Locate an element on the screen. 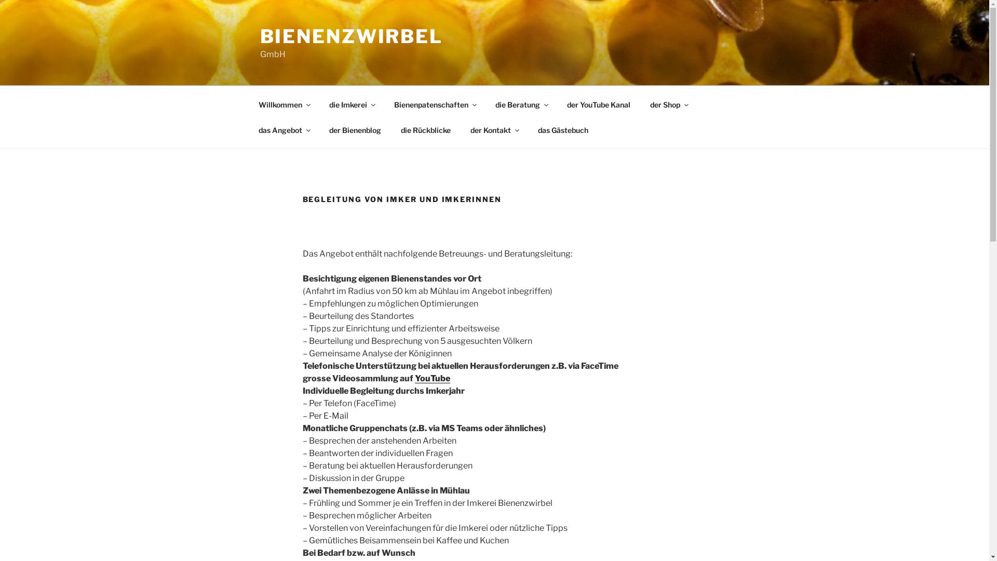 This screenshot has width=997, height=561. BIENENZWIRBEL is located at coordinates (351, 36).